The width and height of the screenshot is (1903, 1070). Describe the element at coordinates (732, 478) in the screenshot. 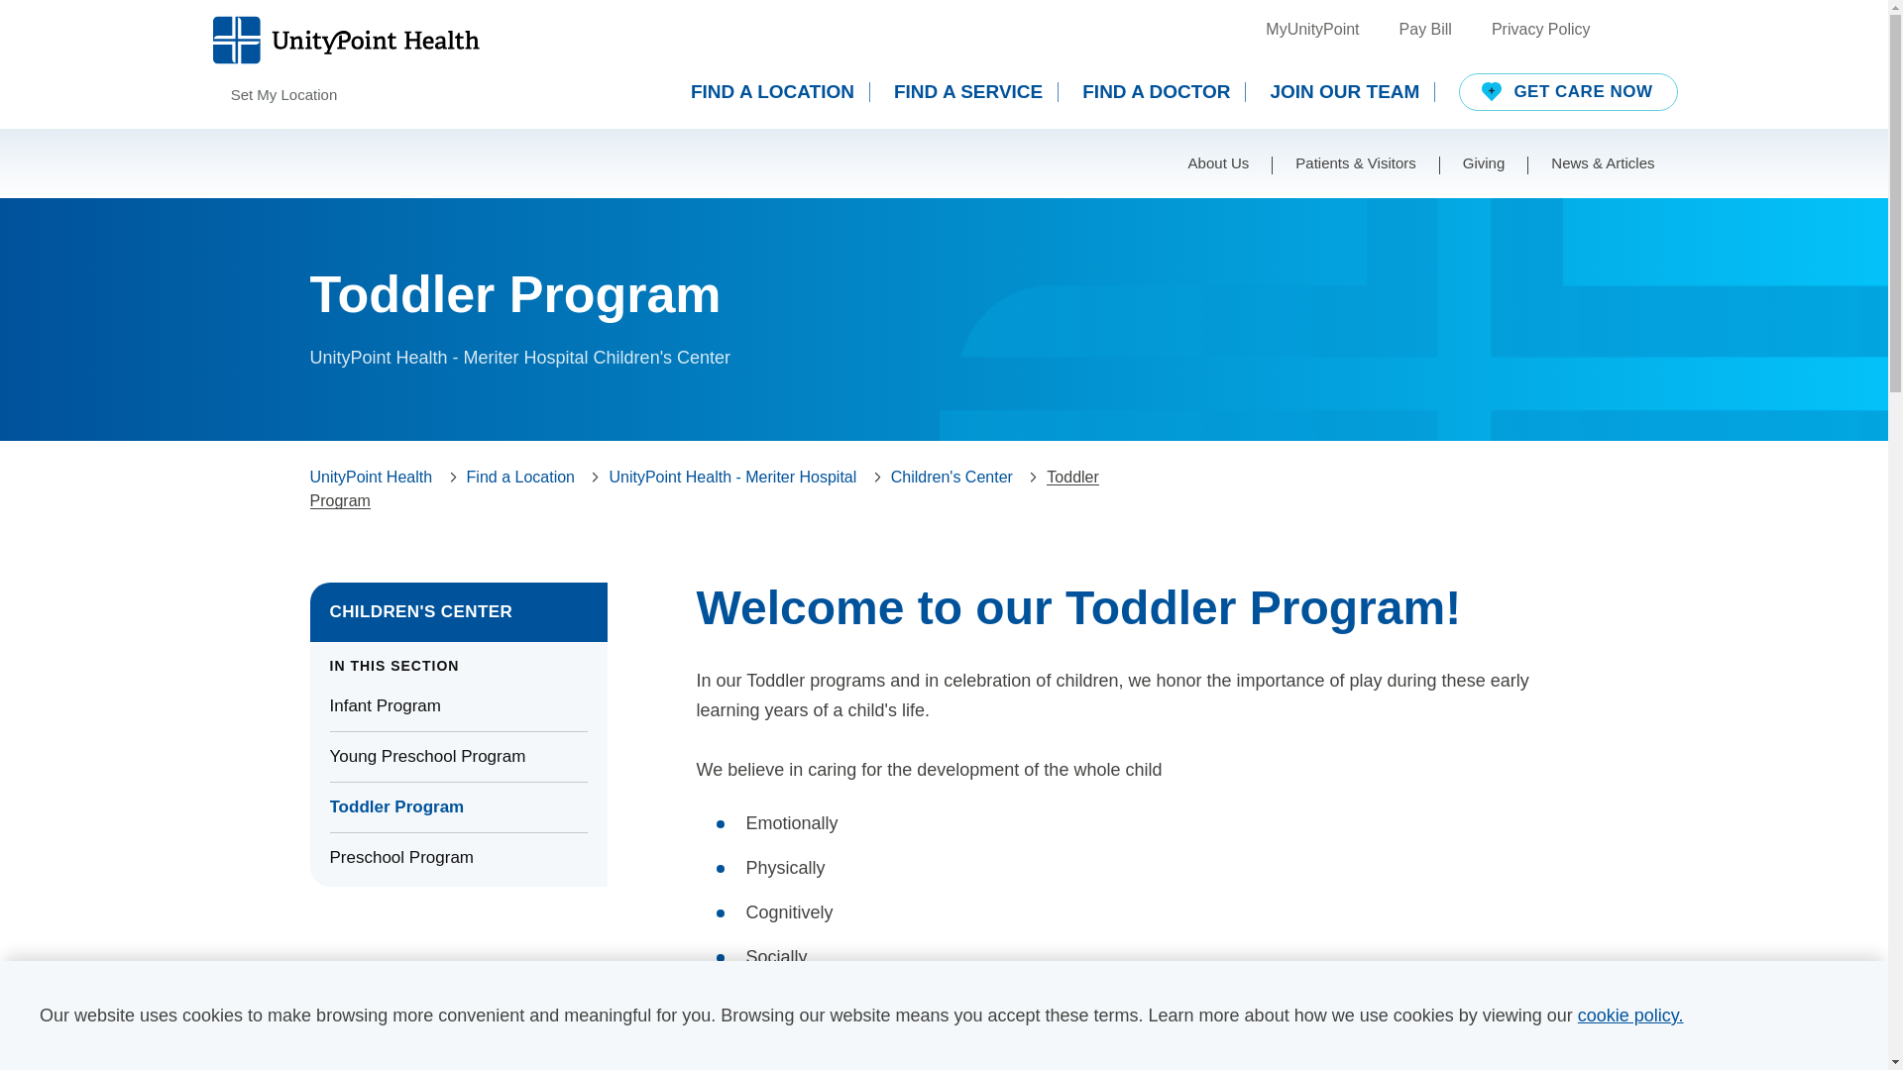

I see `UnityPoint Health - Meriter Hospital` at that location.